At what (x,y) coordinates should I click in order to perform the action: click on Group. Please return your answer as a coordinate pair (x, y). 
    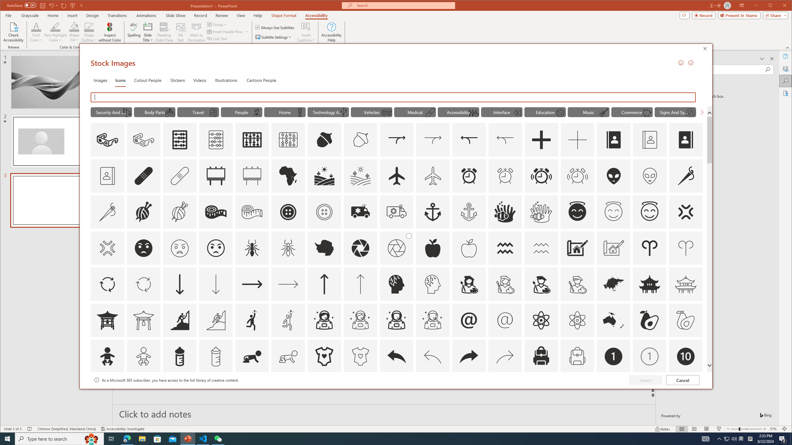
    Looking at the image, I should click on (217, 24).